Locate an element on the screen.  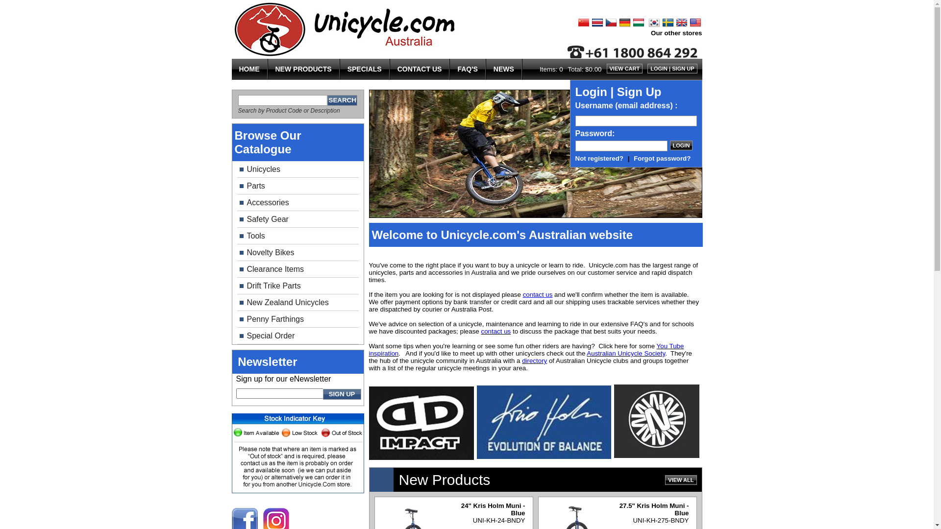
SIGN UP is located at coordinates (342, 394).